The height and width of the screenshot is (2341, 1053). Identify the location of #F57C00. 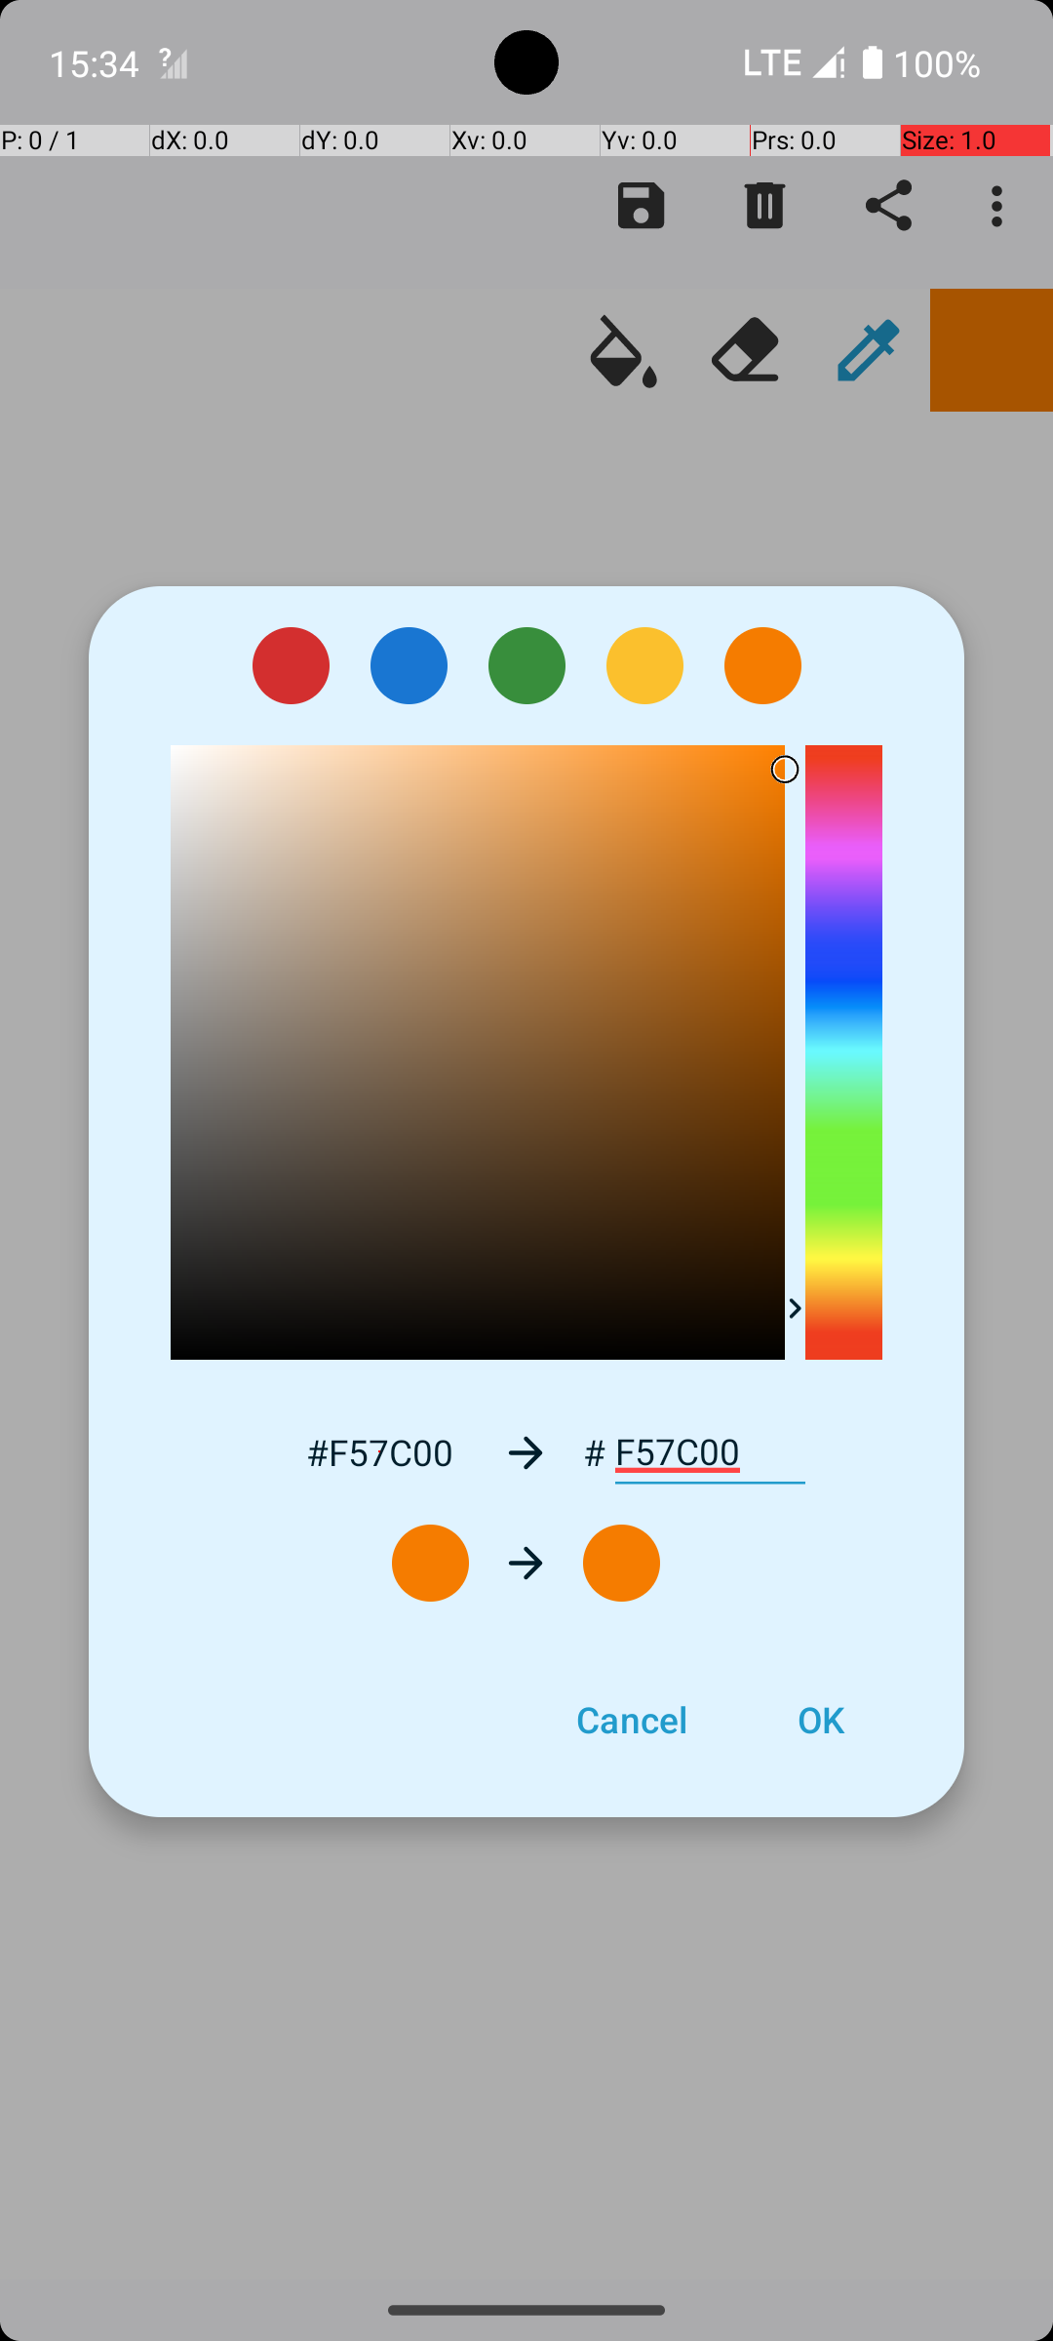
(379, 1451).